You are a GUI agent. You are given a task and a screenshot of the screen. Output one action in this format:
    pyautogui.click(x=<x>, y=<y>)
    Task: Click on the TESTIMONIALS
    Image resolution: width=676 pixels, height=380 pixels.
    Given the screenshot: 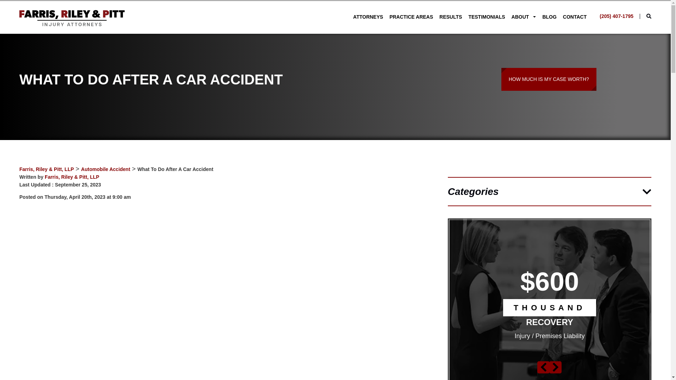 What is the action you would take?
    pyautogui.click(x=487, y=17)
    